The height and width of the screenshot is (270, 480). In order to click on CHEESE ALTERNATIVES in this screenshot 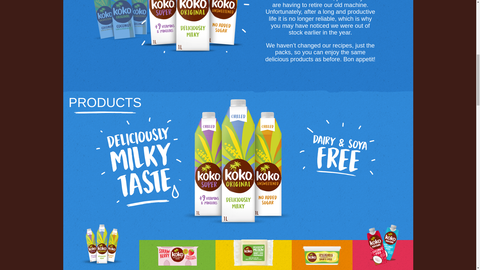, I will do `click(253, 255)`.